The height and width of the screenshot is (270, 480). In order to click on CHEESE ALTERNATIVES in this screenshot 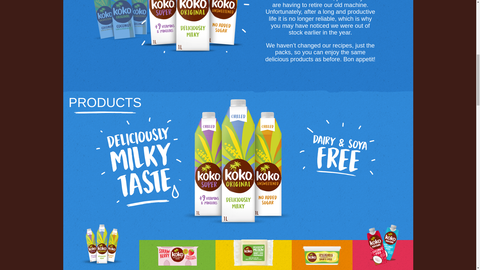, I will do `click(253, 255)`.